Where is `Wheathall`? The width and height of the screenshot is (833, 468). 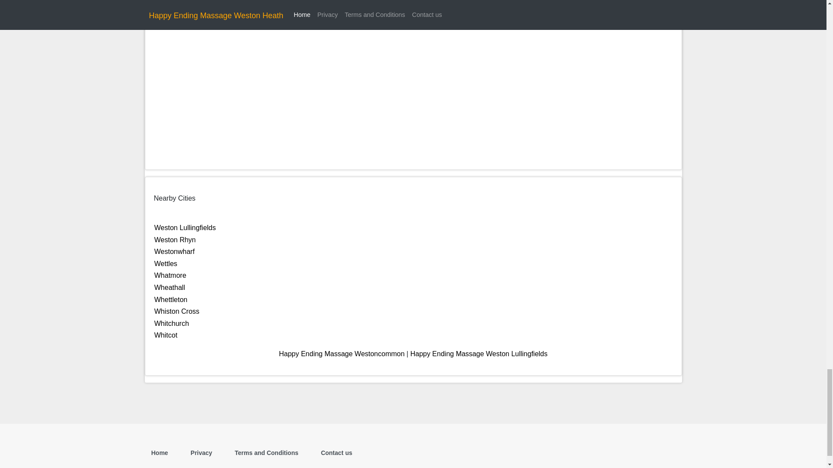
Wheathall is located at coordinates (169, 287).